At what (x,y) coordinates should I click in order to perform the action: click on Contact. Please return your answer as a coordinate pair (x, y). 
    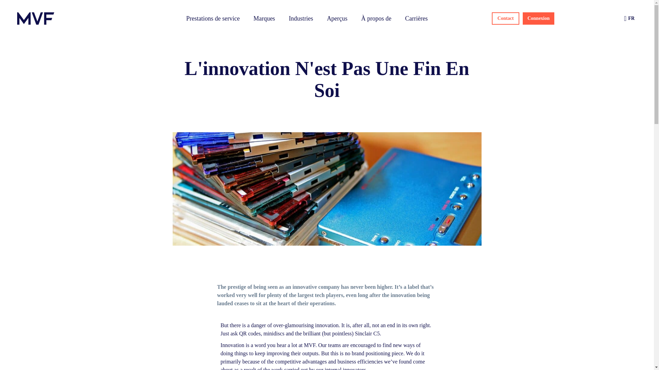
    Looking at the image, I should click on (505, 18).